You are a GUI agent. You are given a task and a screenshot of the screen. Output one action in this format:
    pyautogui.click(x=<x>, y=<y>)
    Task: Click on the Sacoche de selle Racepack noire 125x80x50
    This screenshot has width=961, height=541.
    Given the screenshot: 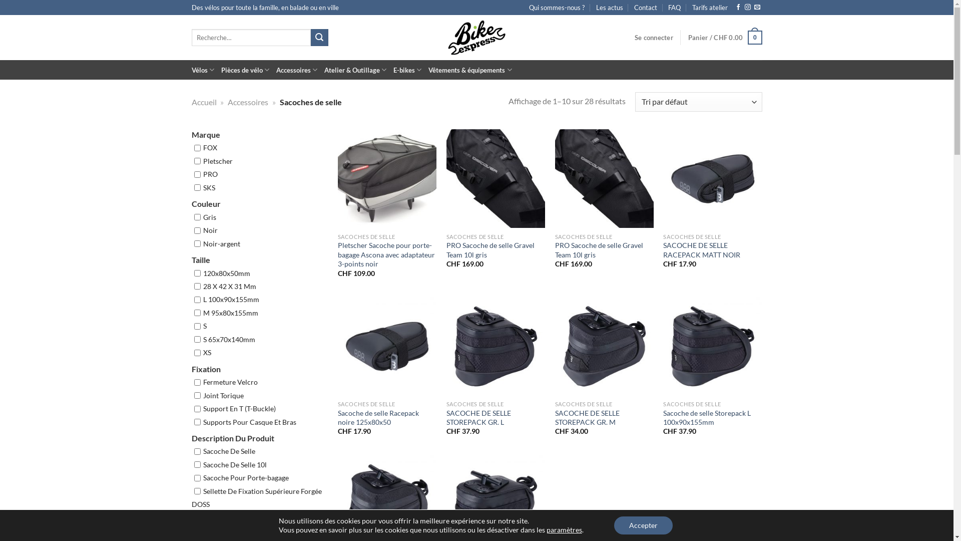 What is the action you would take?
    pyautogui.click(x=387, y=418)
    